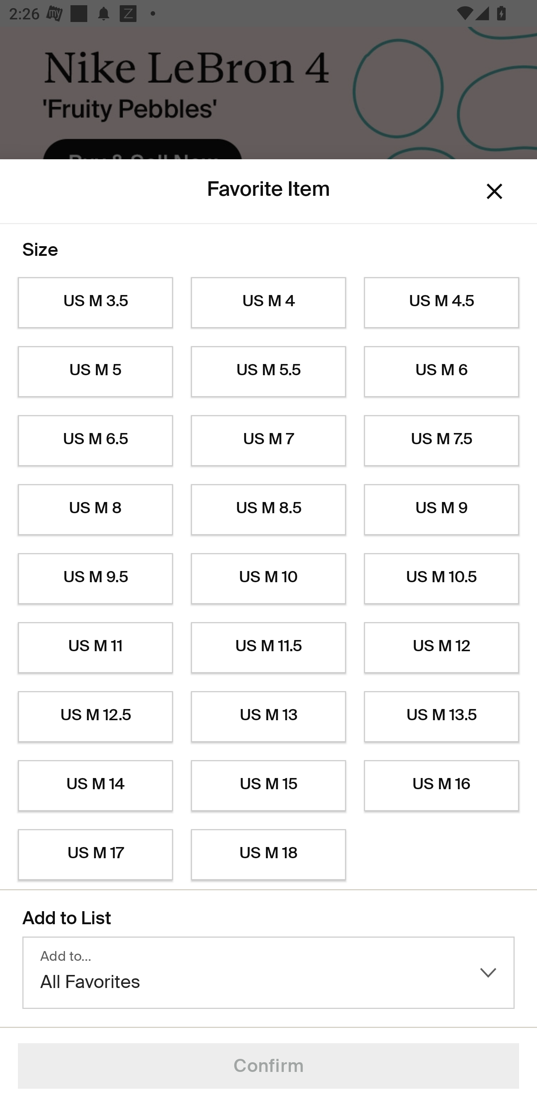  I want to click on US M 5.5, so click(268, 371).